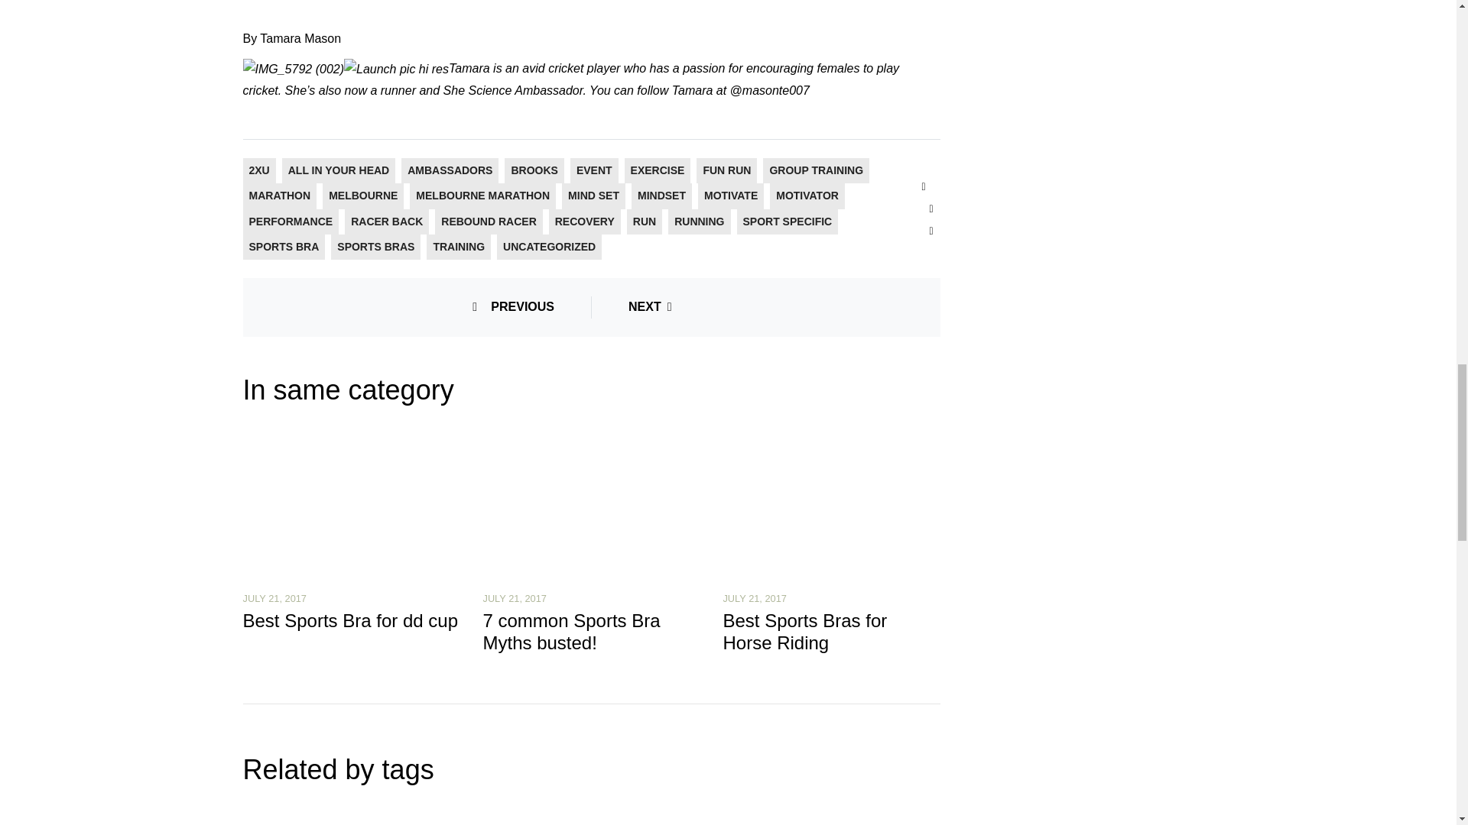  Describe the element at coordinates (594, 170) in the screenshot. I see `Show articles tagged event` at that location.